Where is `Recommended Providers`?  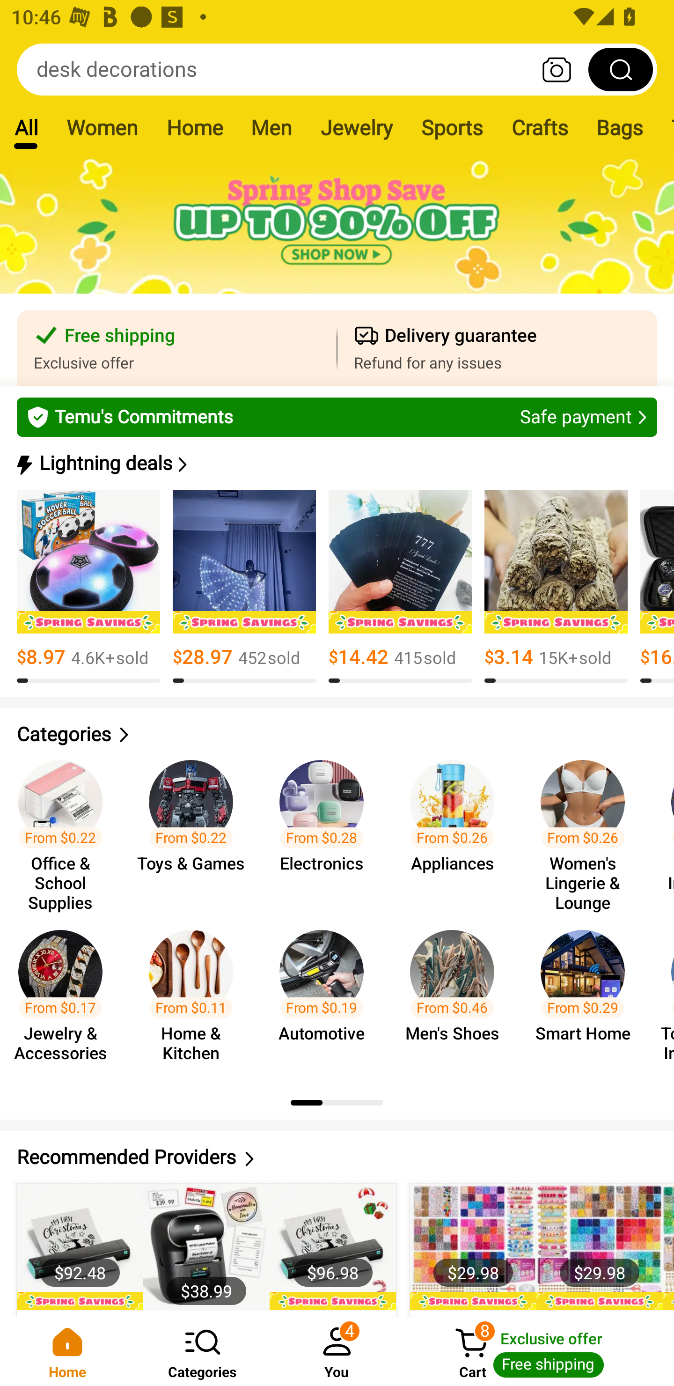 Recommended Providers is located at coordinates (337, 1157).